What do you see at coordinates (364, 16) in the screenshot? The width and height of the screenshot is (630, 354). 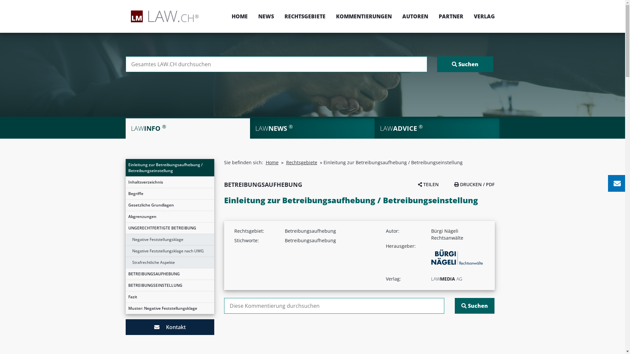 I see `KOMMENTIERUNGEN` at bounding box center [364, 16].